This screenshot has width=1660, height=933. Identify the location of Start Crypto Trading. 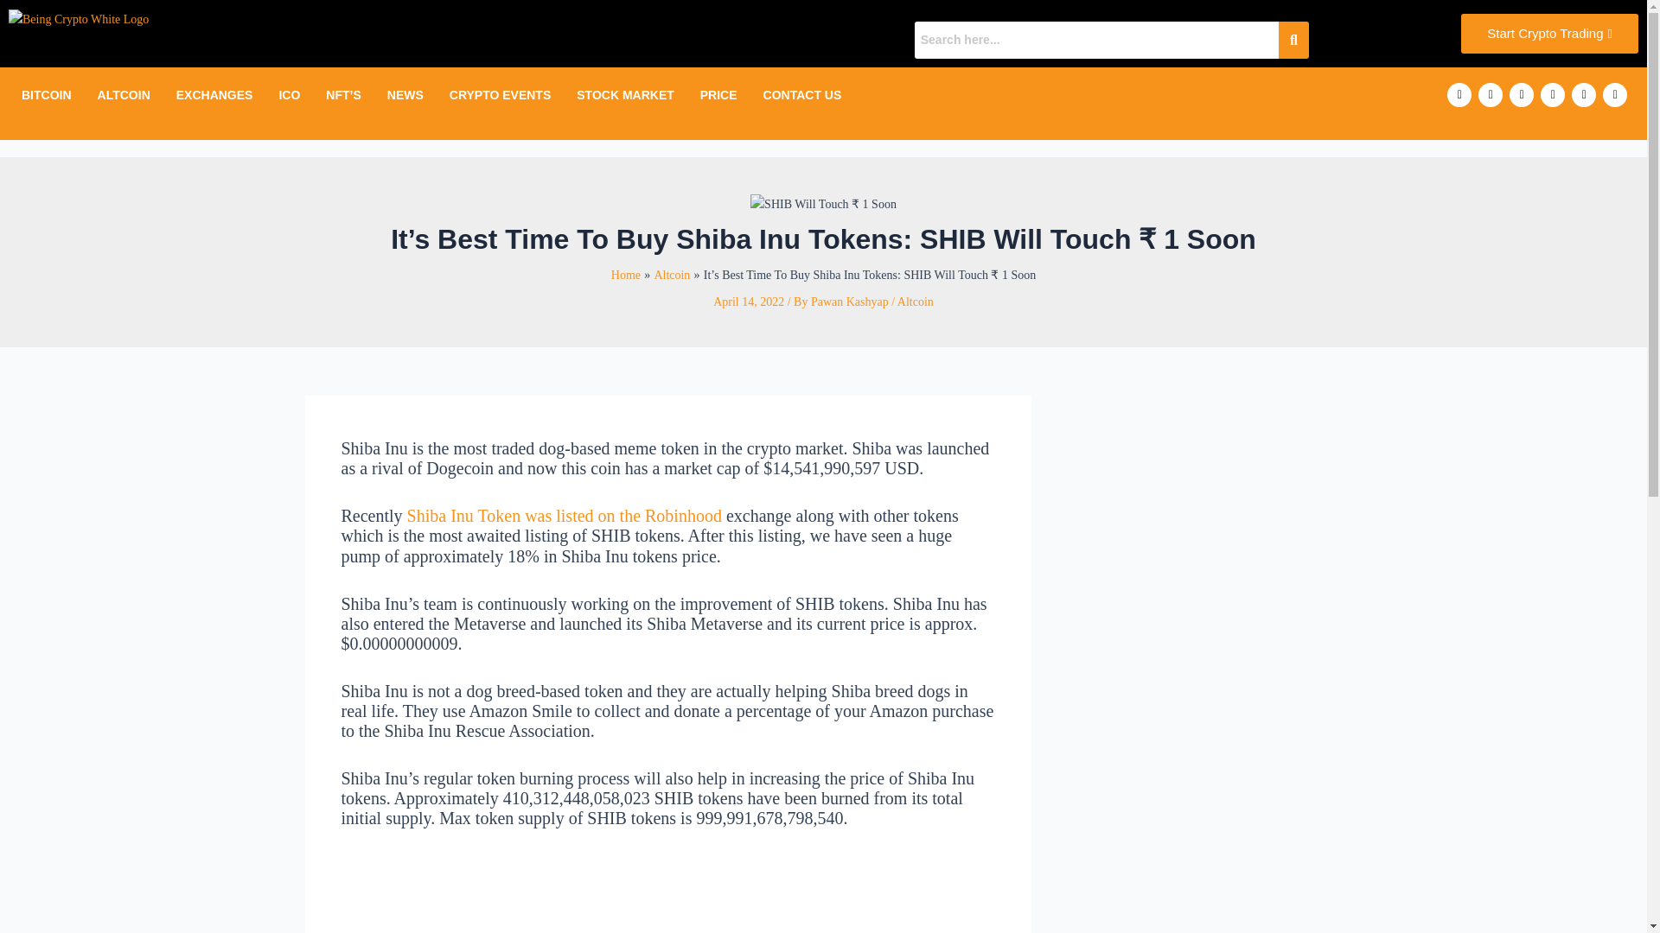
(1549, 33).